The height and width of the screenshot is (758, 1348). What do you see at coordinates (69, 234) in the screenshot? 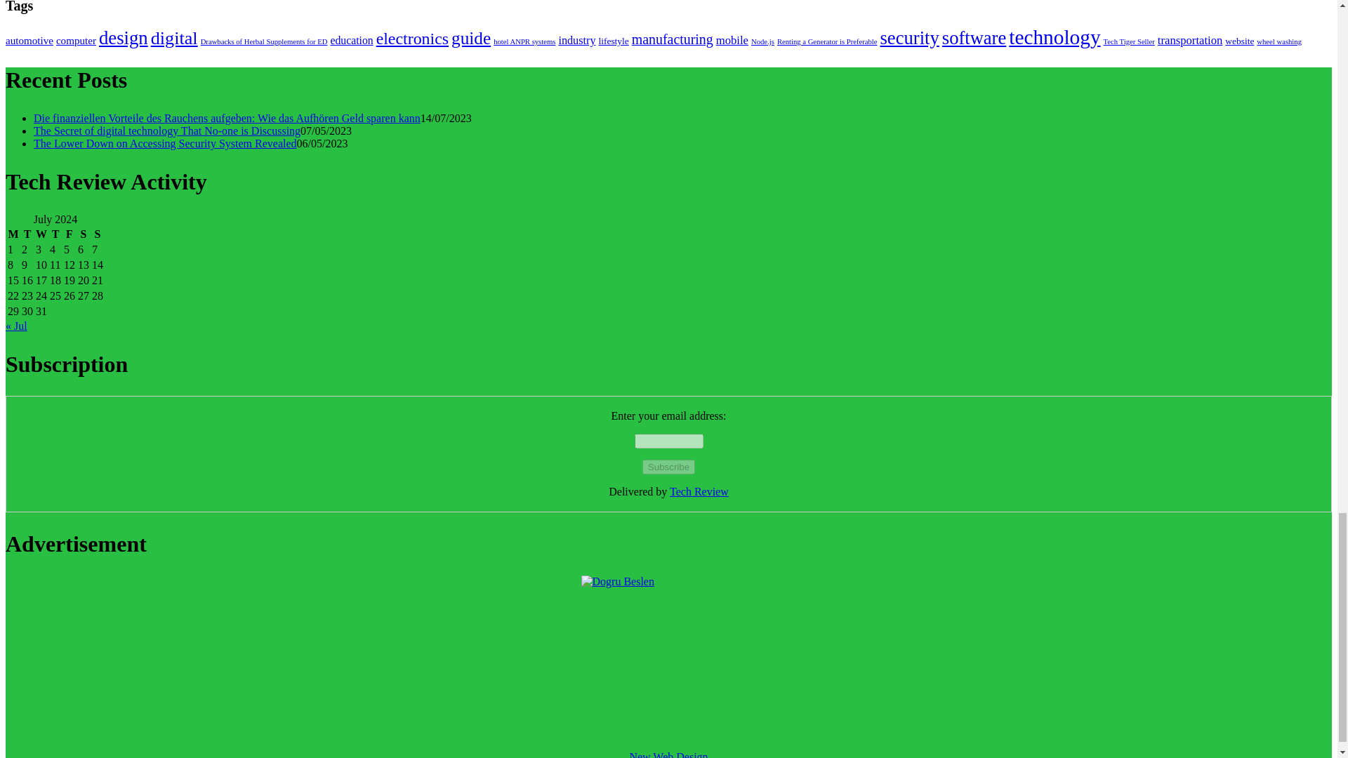
I see `Friday` at bounding box center [69, 234].